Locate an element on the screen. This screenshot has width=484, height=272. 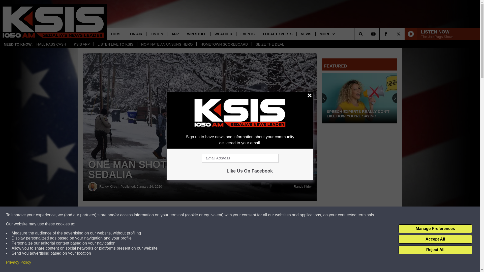
Email Address is located at coordinates (240, 158).